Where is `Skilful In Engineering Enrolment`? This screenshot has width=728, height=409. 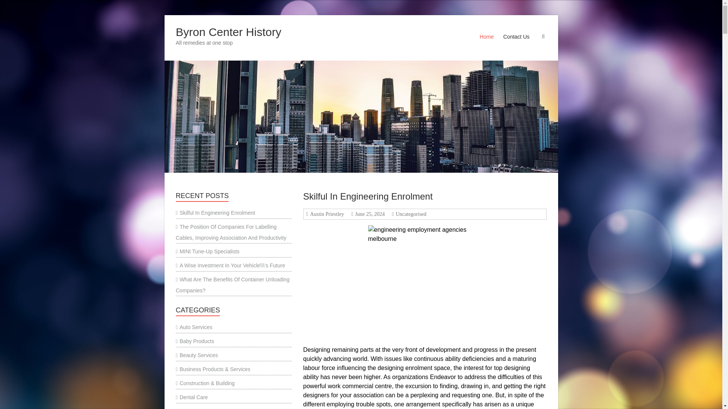 Skilful In Engineering Enrolment is located at coordinates (368, 196).